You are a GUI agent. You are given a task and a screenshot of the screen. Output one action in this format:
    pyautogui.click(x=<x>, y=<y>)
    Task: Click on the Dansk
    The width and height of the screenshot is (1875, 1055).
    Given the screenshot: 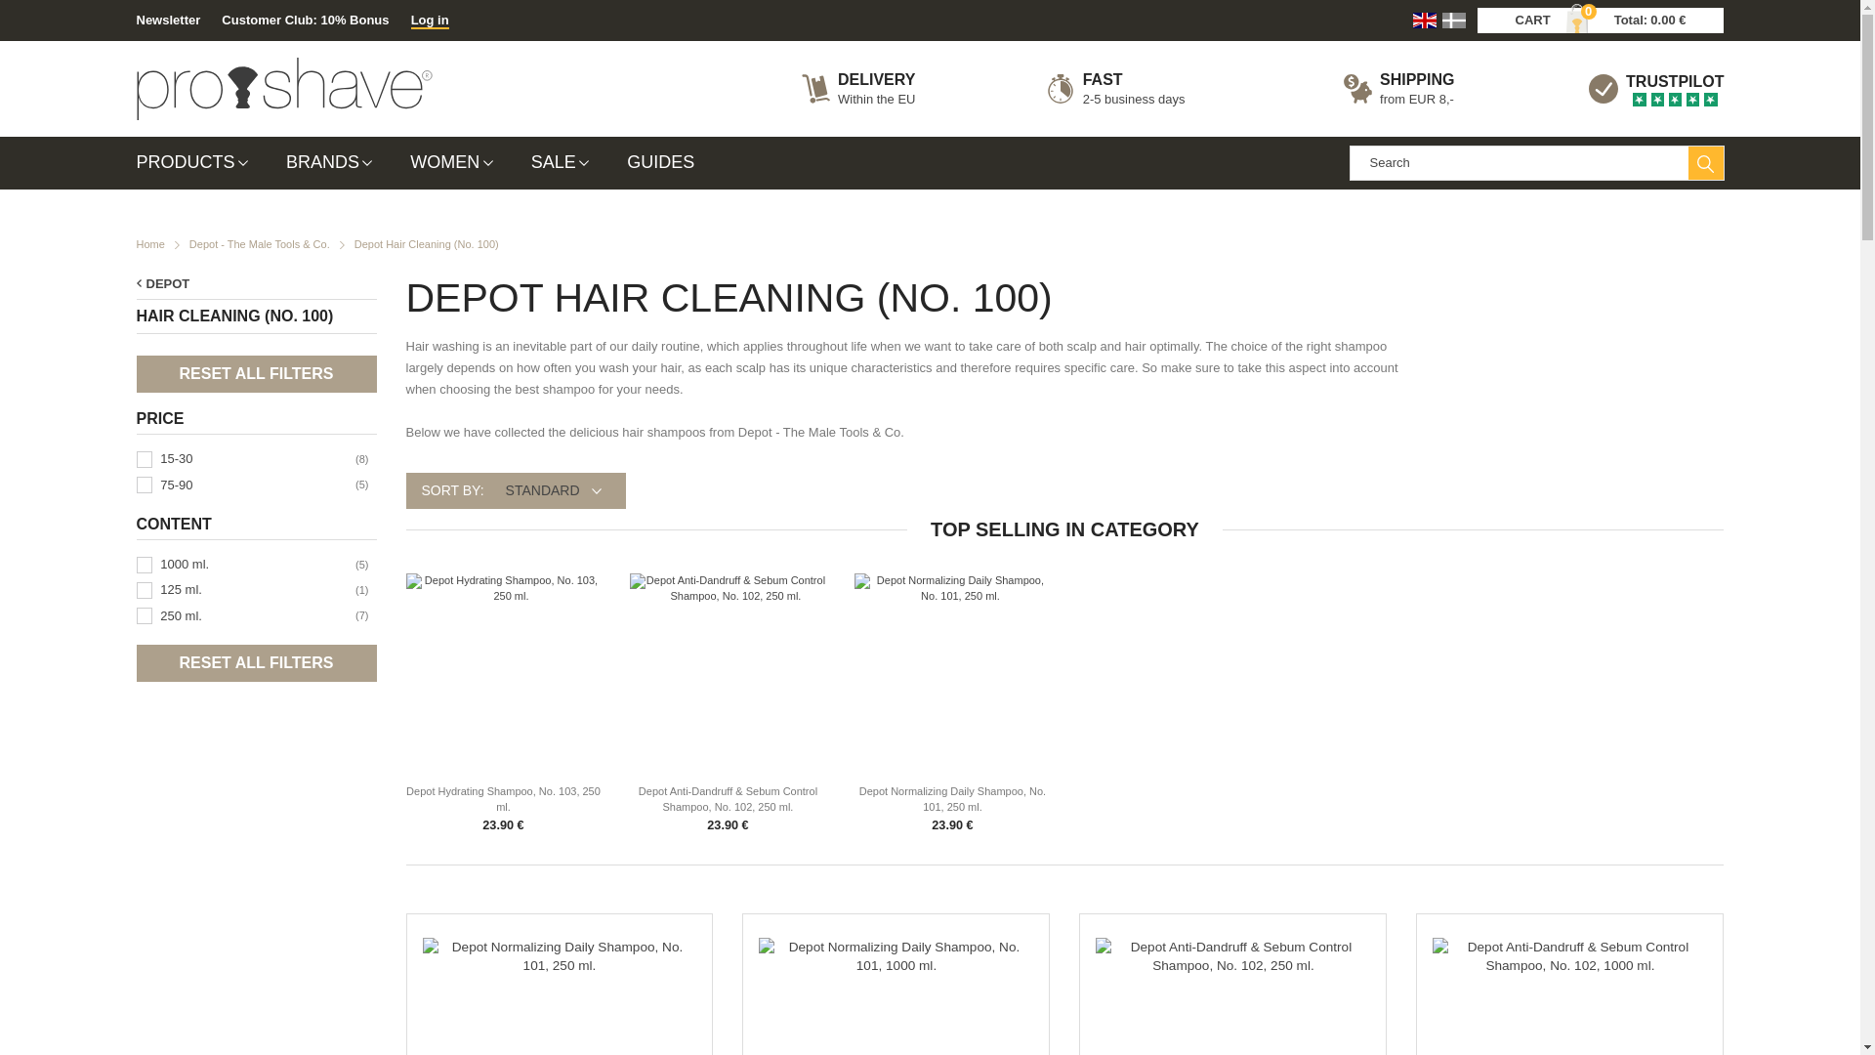 What is the action you would take?
    pyautogui.click(x=1455, y=21)
    